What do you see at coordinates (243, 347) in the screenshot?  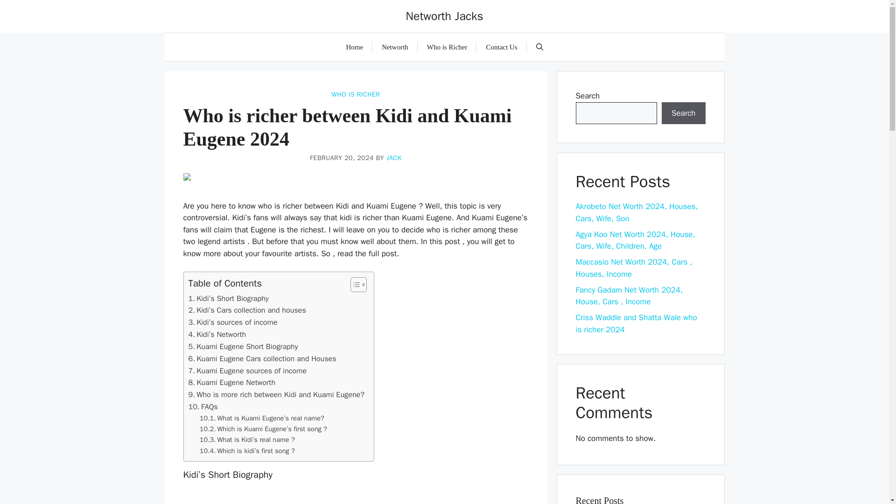 I see `Kuami Eugene Short Biography` at bounding box center [243, 347].